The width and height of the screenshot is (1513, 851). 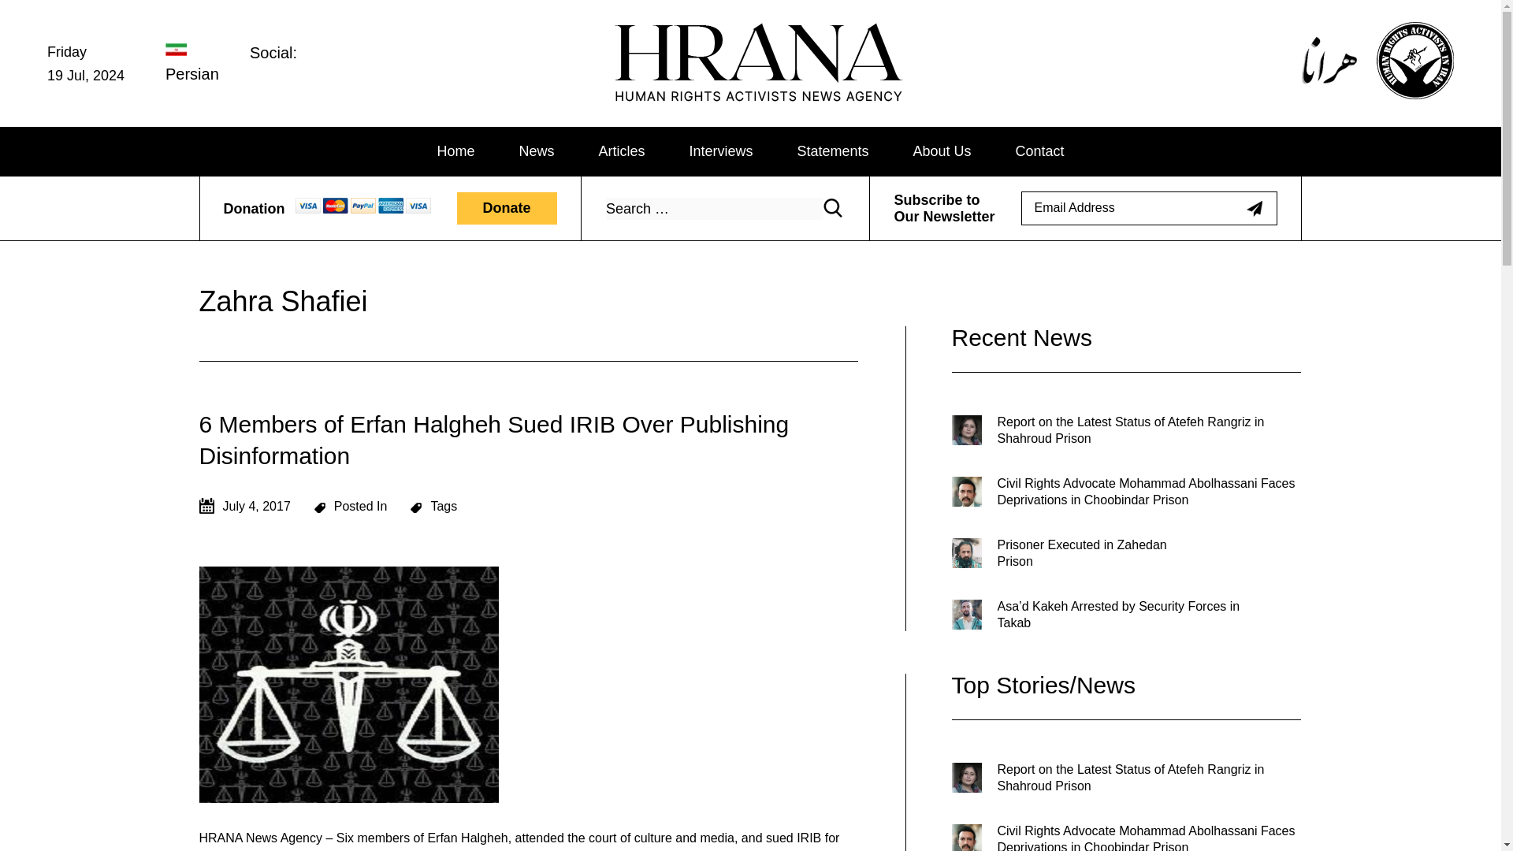 I want to click on Home, so click(x=455, y=151).